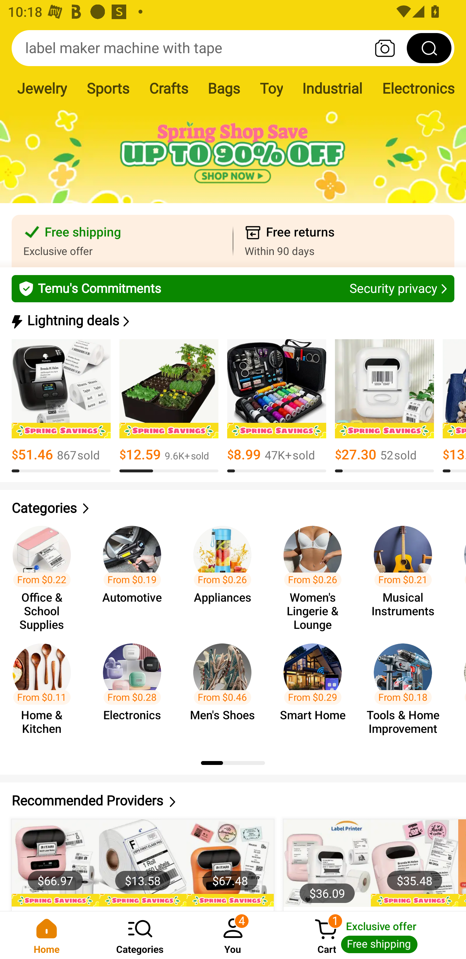 The width and height of the screenshot is (466, 959). What do you see at coordinates (140, 935) in the screenshot?
I see `Categories` at bounding box center [140, 935].